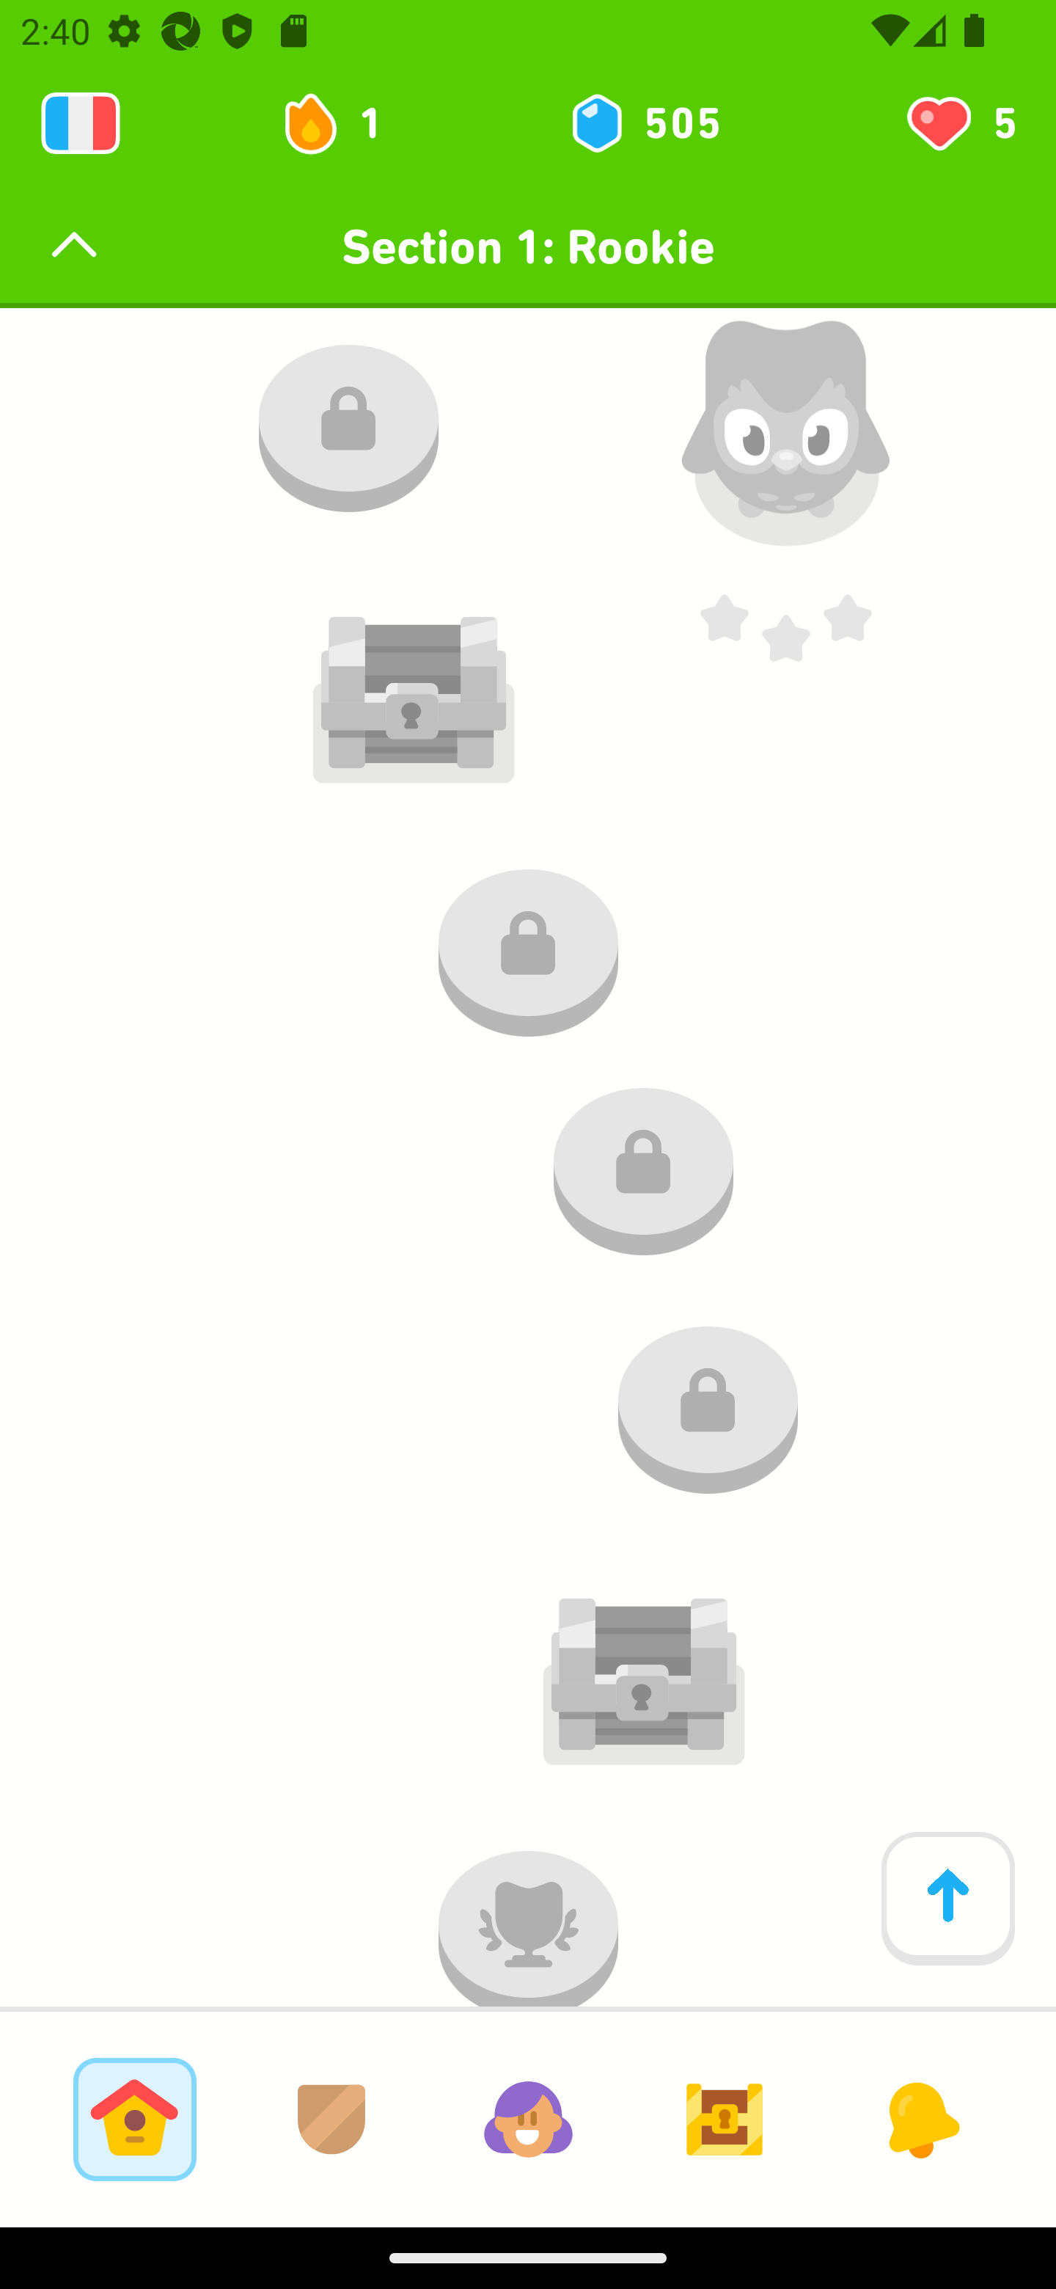 This screenshot has width=1056, height=2289. What do you see at coordinates (921, 2119) in the screenshot?
I see `News Tab` at bounding box center [921, 2119].